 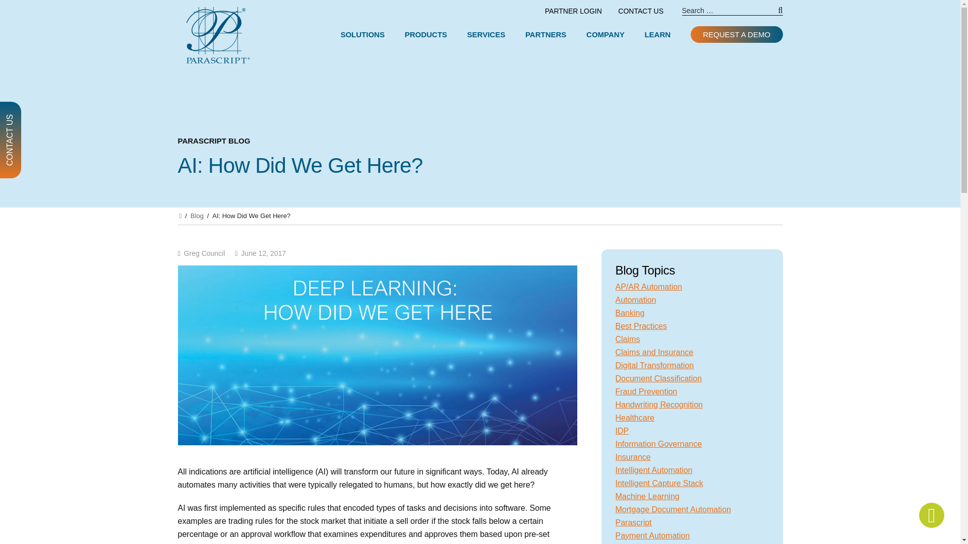 What do you see at coordinates (427, 34) in the screenshot?
I see `Parascript Technology Products` at bounding box center [427, 34].